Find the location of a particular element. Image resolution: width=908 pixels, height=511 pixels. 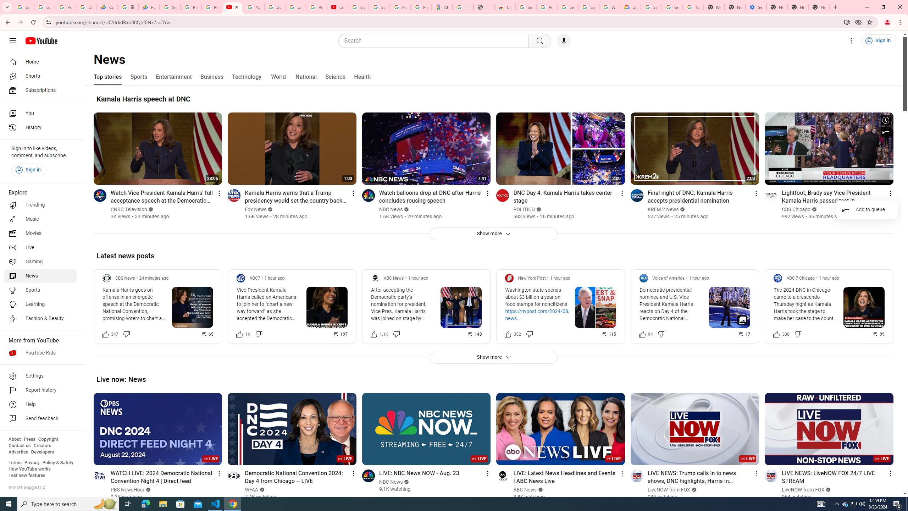

Like this post along with 347 other people is located at coordinates (105, 334).